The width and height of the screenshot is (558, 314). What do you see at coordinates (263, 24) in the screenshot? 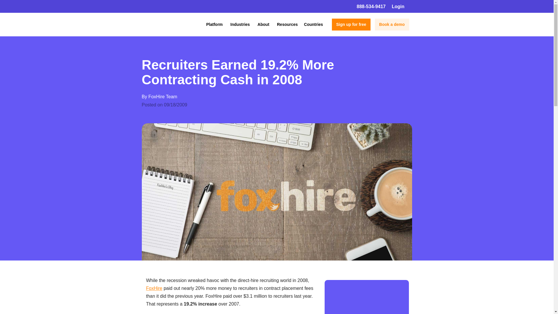
I see `About` at bounding box center [263, 24].